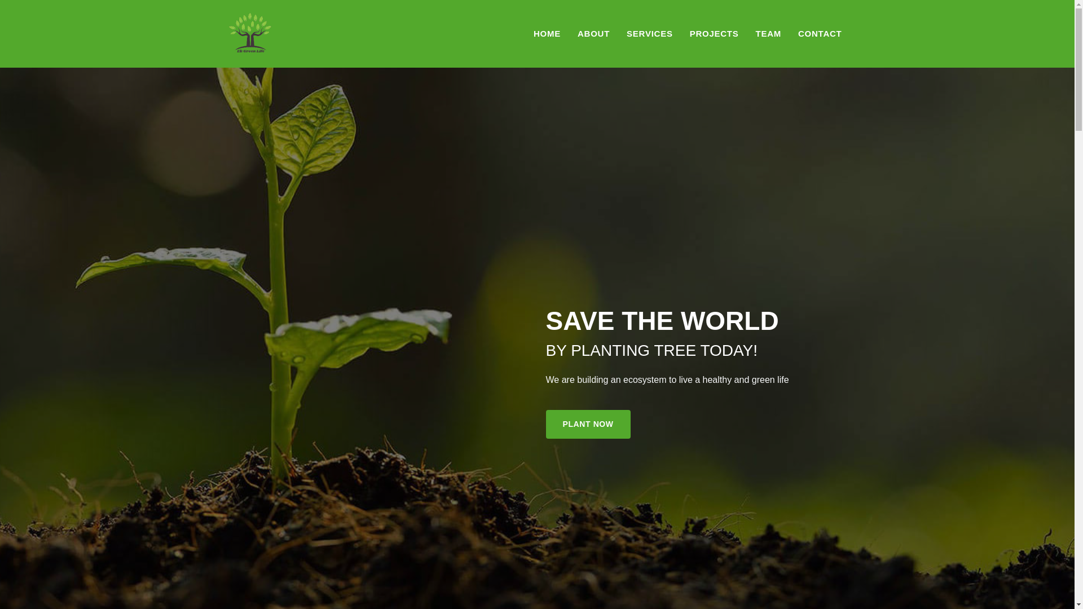 The height and width of the screenshot is (609, 1083). Describe the element at coordinates (547, 33) in the screenshot. I see `HOME` at that location.